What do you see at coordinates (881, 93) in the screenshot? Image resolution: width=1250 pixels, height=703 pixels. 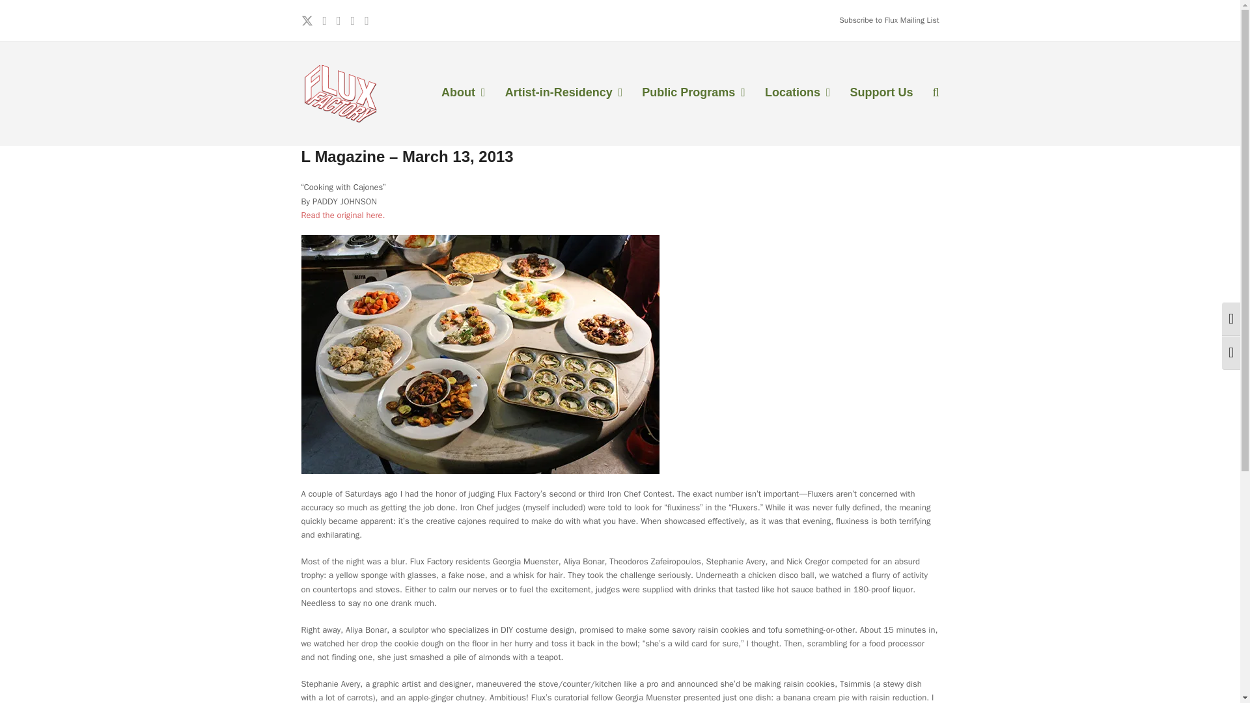 I see `Support Us` at bounding box center [881, 93].